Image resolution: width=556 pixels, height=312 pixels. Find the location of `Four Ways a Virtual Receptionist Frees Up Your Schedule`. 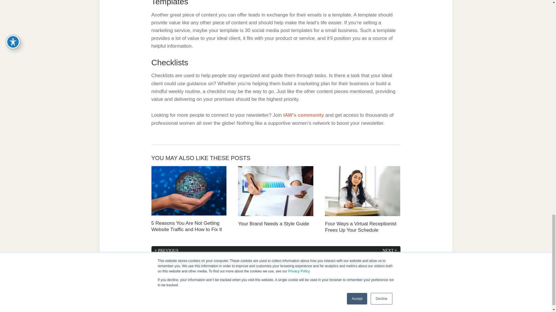

Four Ways a Virtual Receptionist Frees Up Your Schedule is located at coordinates (363, 200).